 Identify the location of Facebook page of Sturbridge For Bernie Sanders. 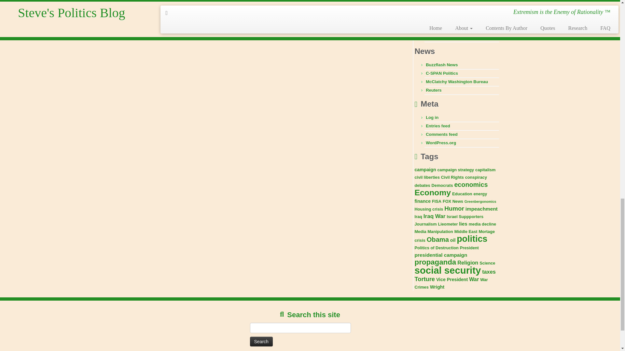
(456, 10).